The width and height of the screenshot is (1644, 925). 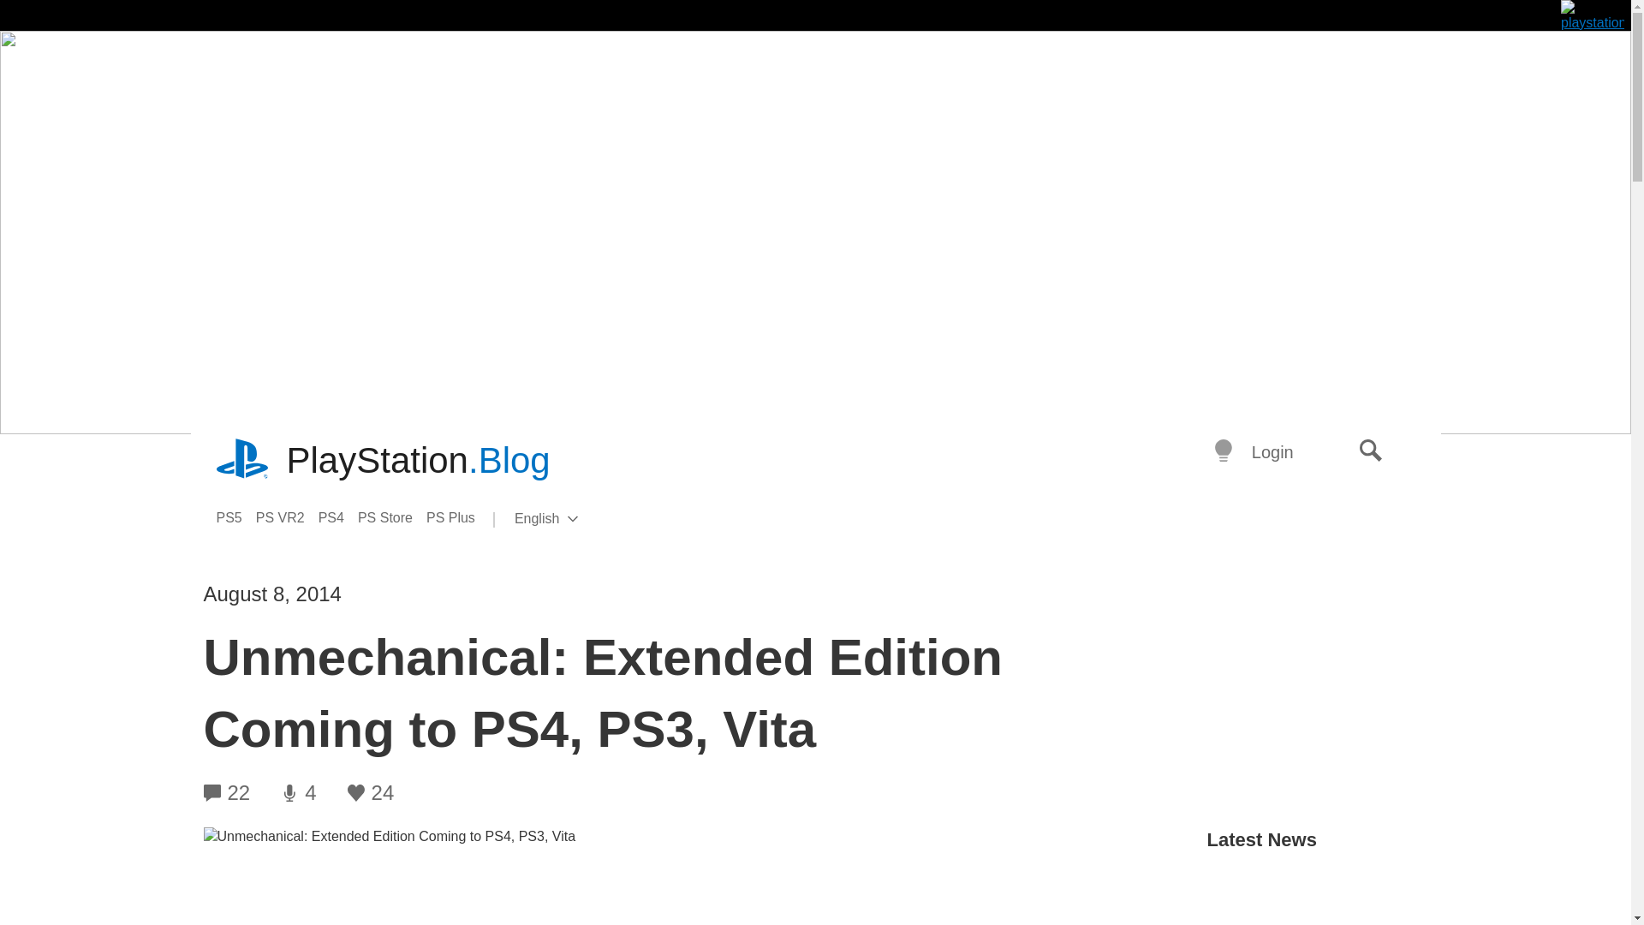 I want to click on Search, so click(x=1371, y=452).